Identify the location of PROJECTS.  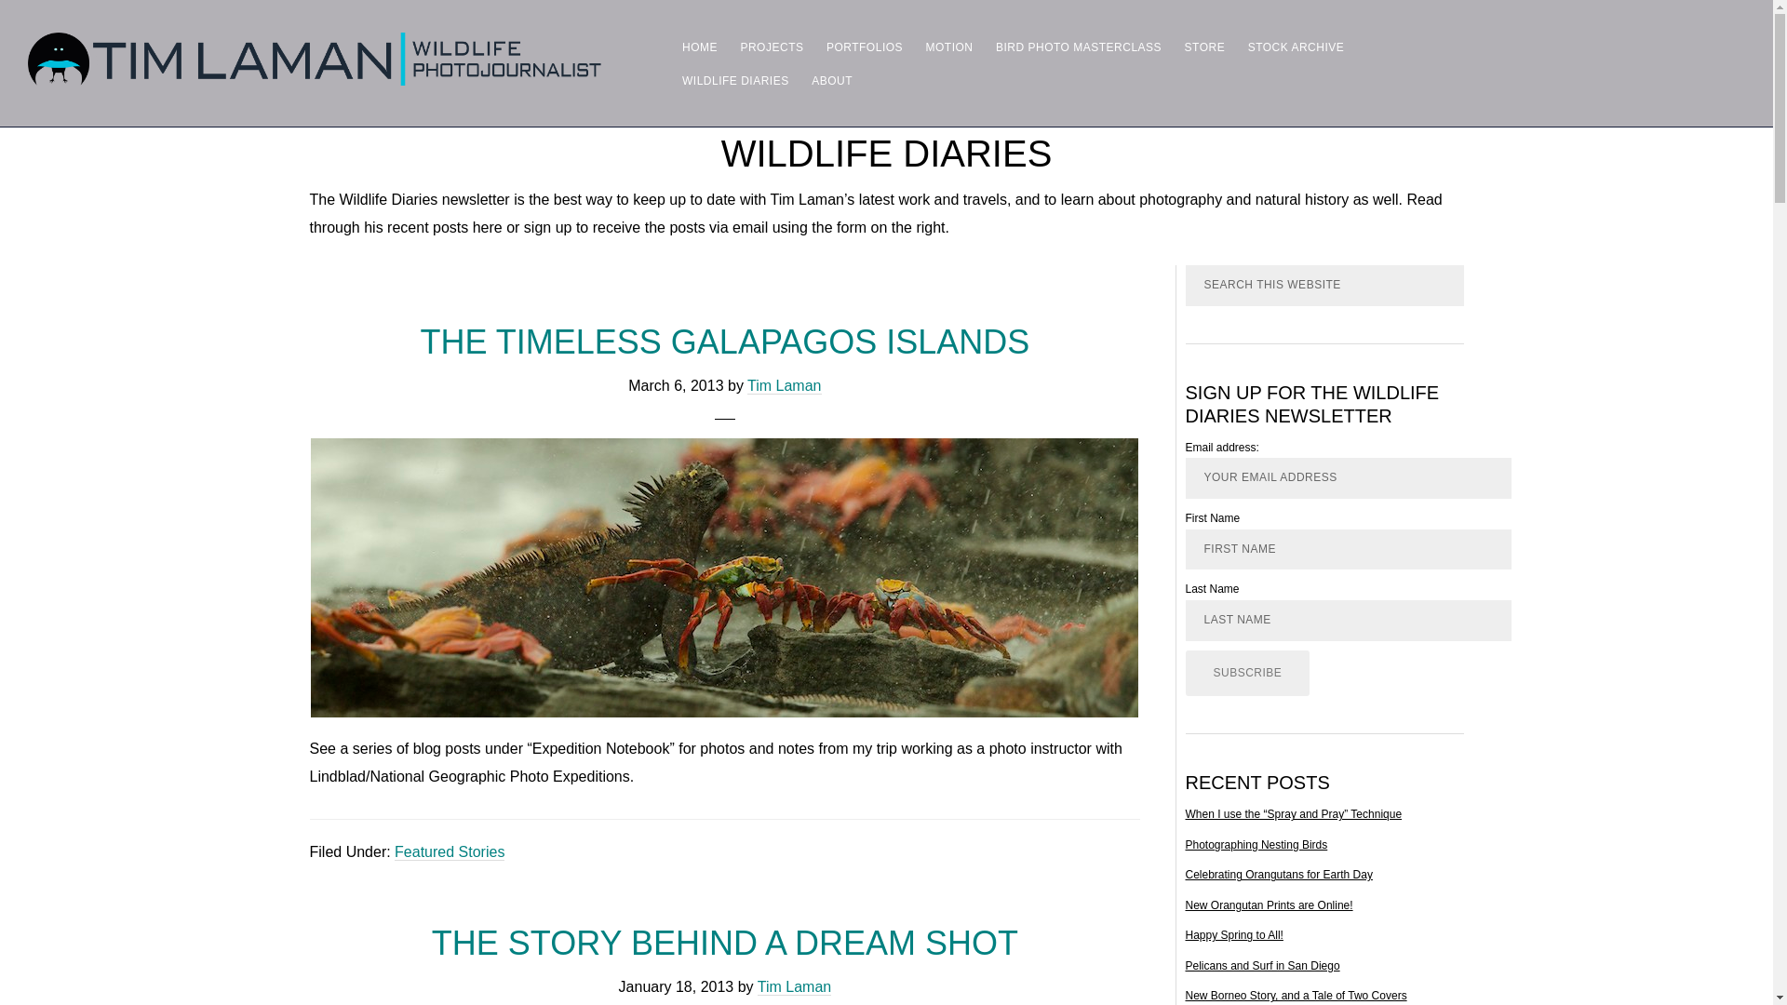
(772, 47).